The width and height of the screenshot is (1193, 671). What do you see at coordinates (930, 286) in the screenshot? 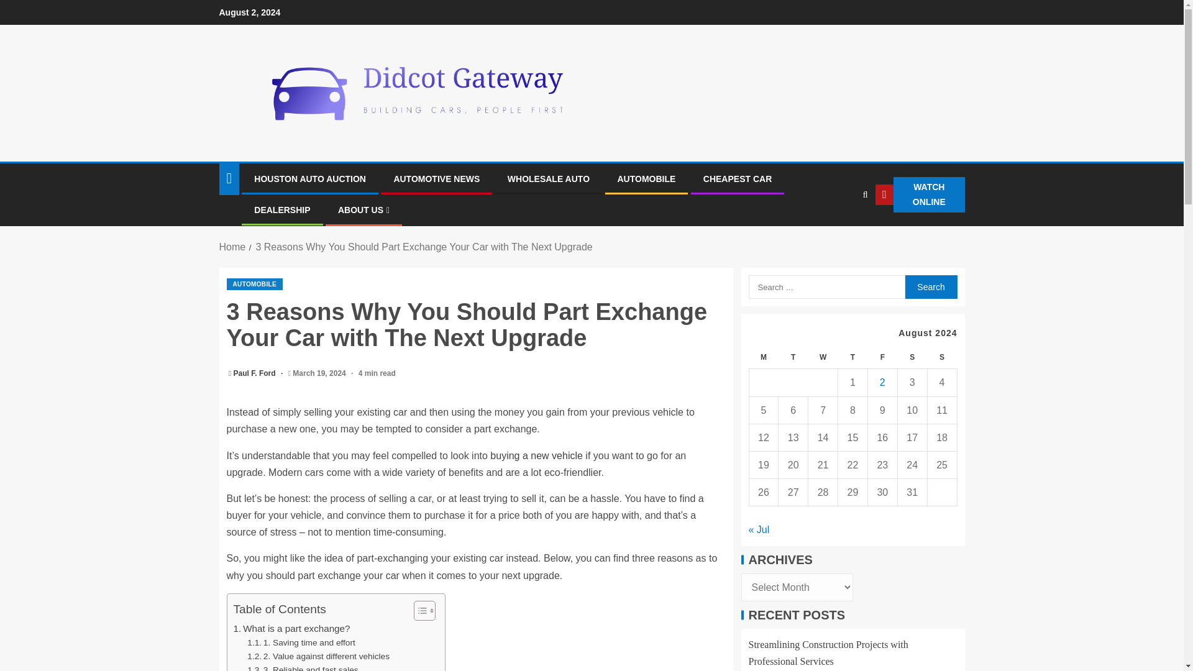
I see `Search` at bounding box center [930, 286].